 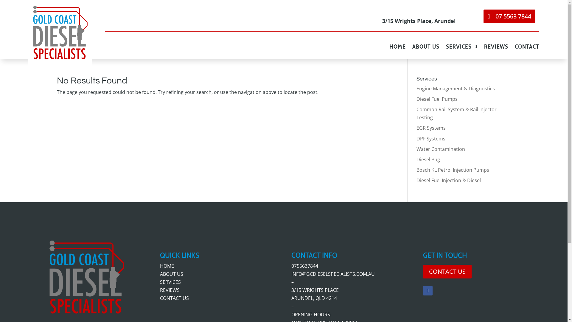 I want to click on CONTACT US, so click(x=175, y=298).